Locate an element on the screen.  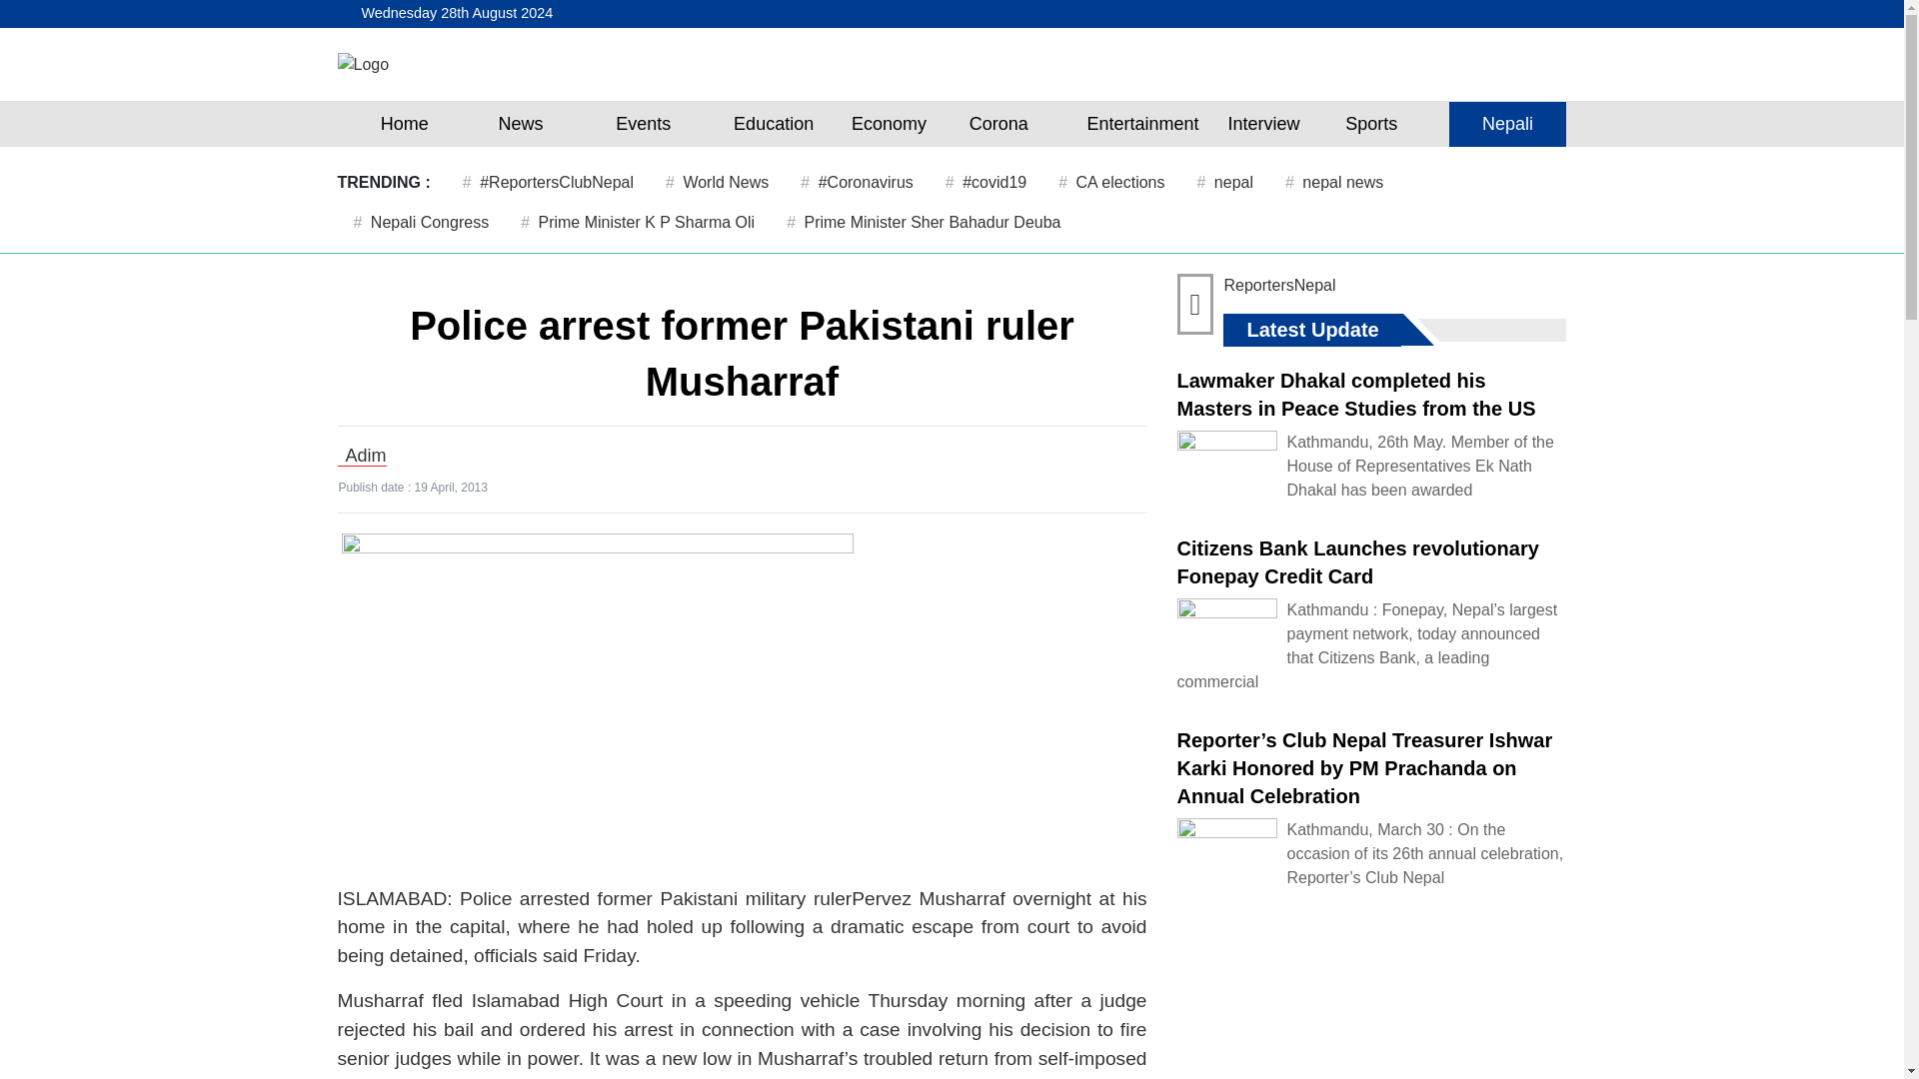
Wednesday 28th August 2024 is located at coordinates (454, 14).